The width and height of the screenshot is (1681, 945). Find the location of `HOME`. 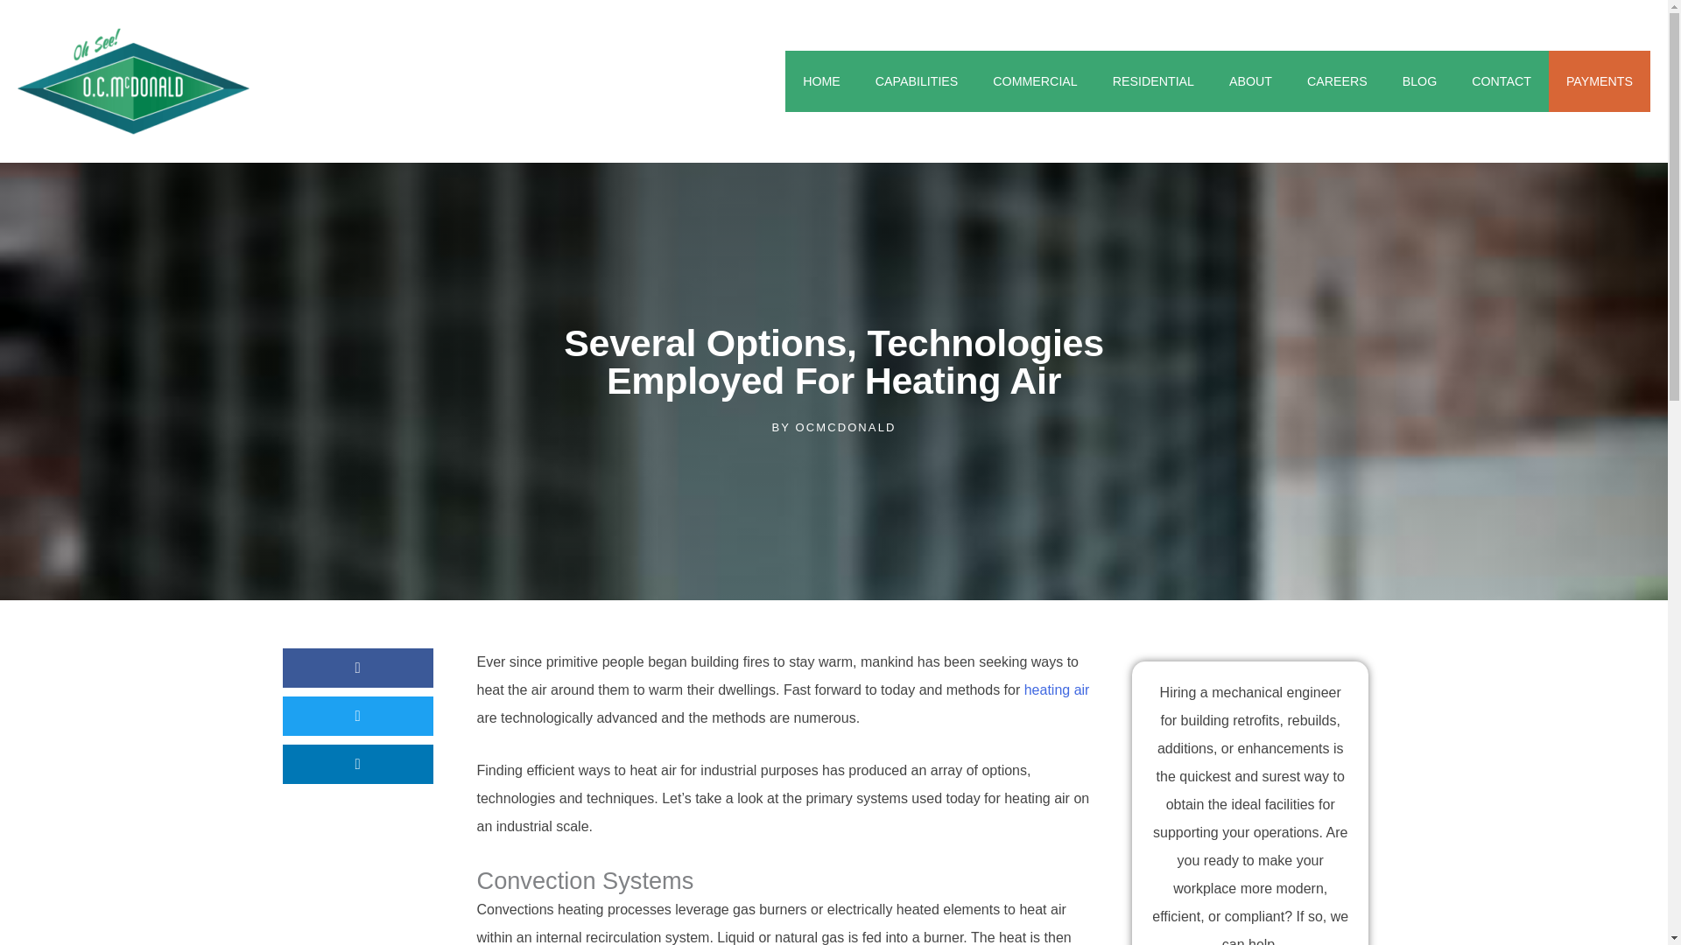

HOME is located at coordinates (821, 81).